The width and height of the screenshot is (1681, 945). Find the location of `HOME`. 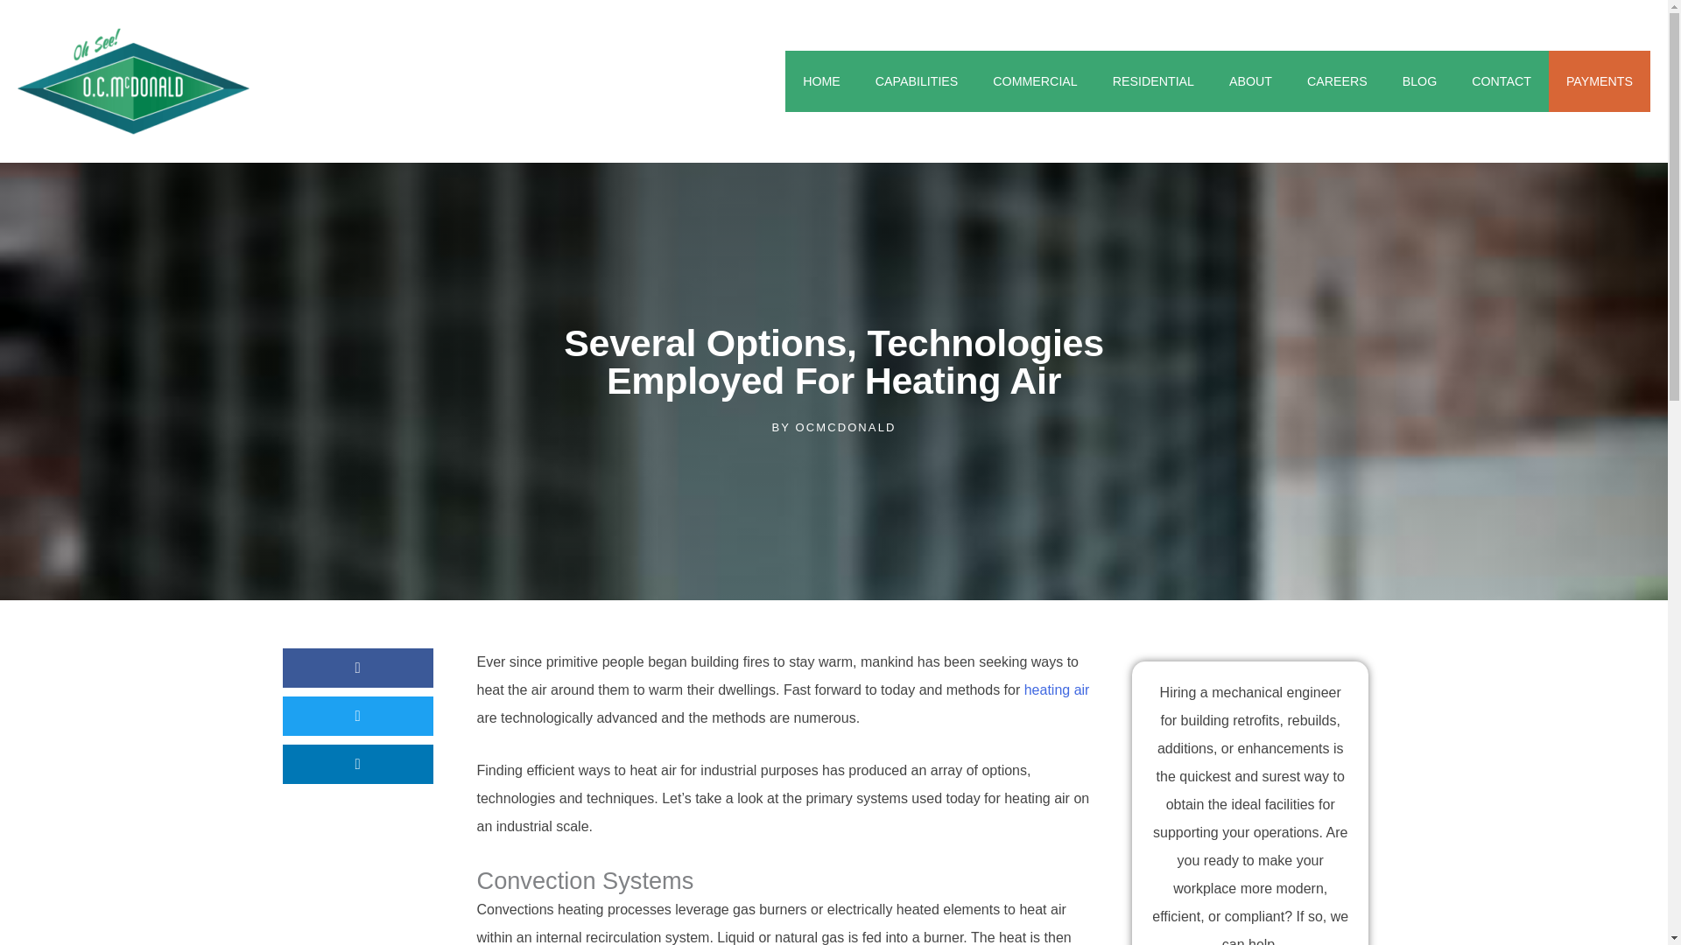

HOME is located at coordinates (821, 81).